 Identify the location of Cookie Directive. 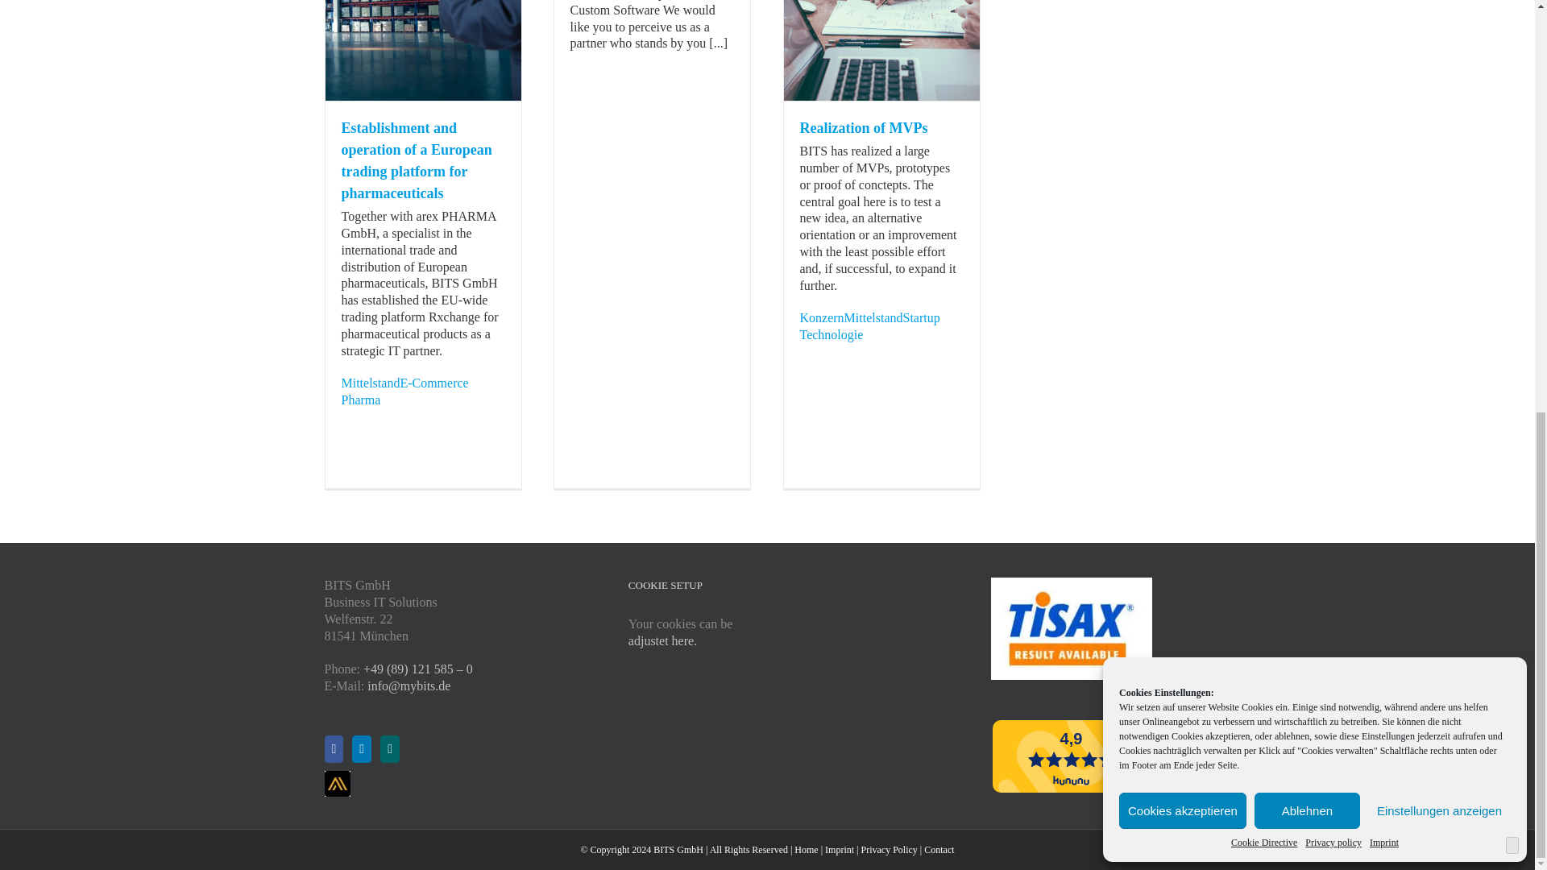
(1264, 63).